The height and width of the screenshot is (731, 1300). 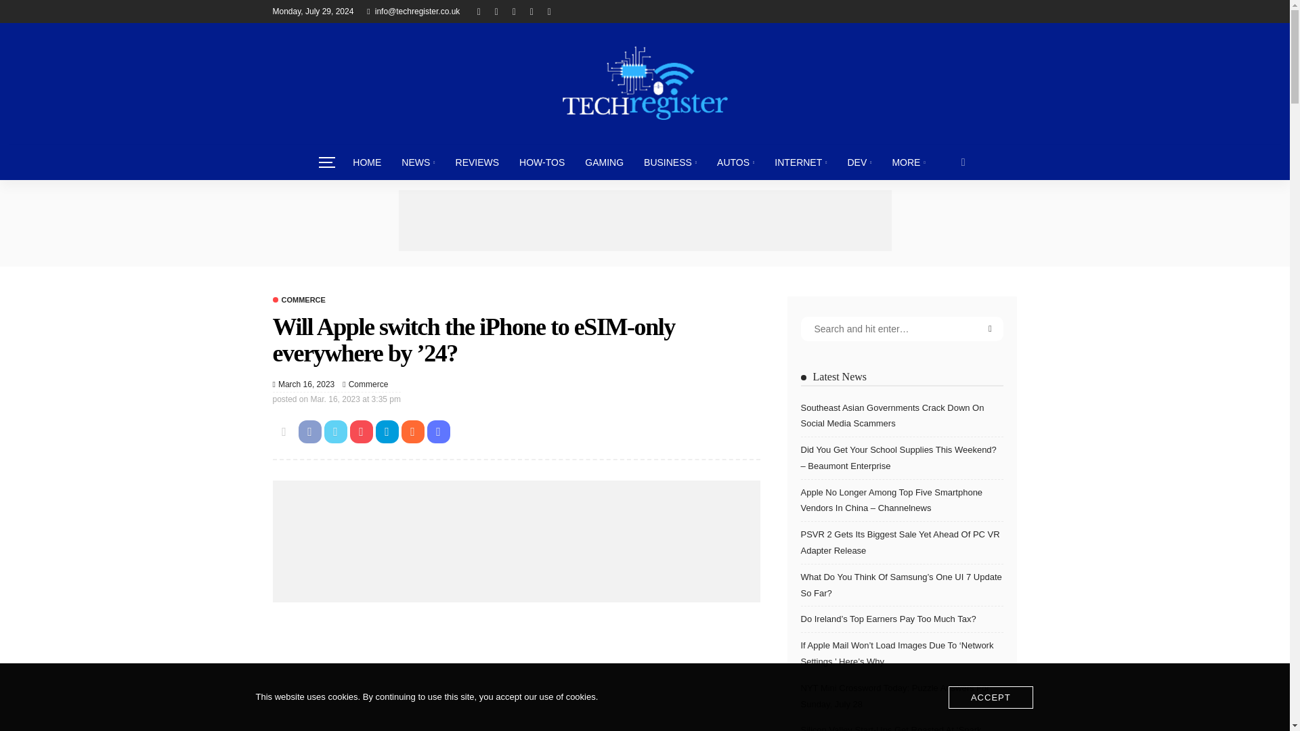 I want to click on Advertisement, so click(x=515, y=673).